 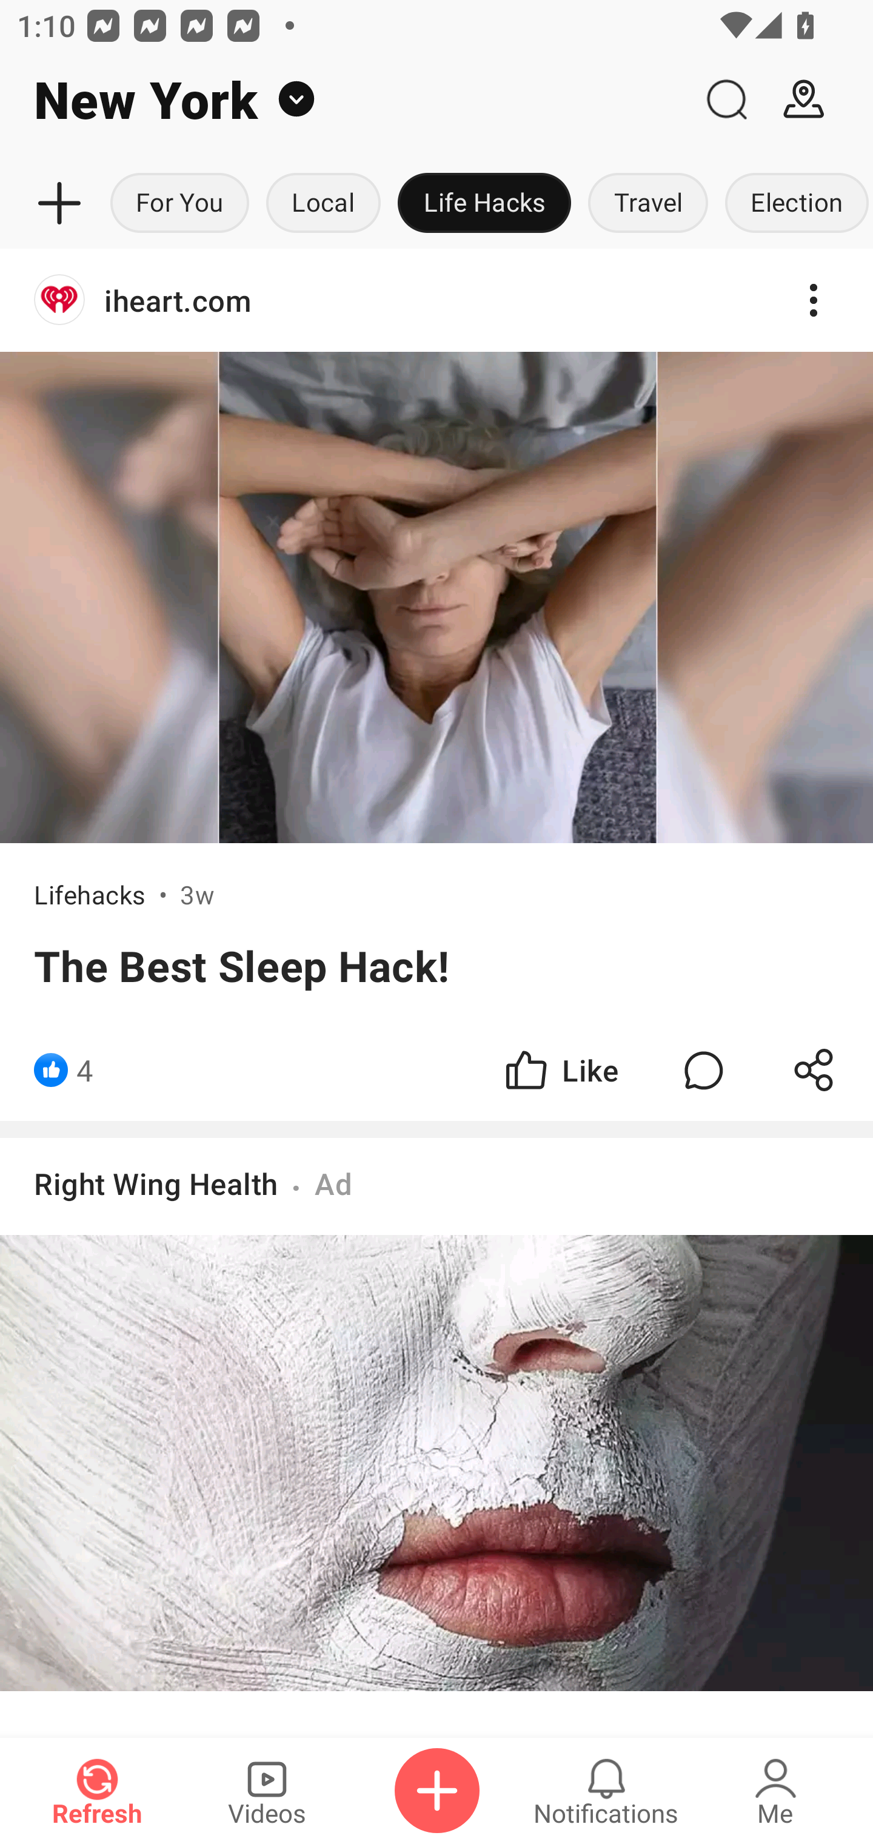 What do you see at coordinates (775, 1791) in the screenshot?
I see `Me` at bounding box center [775, 1791].